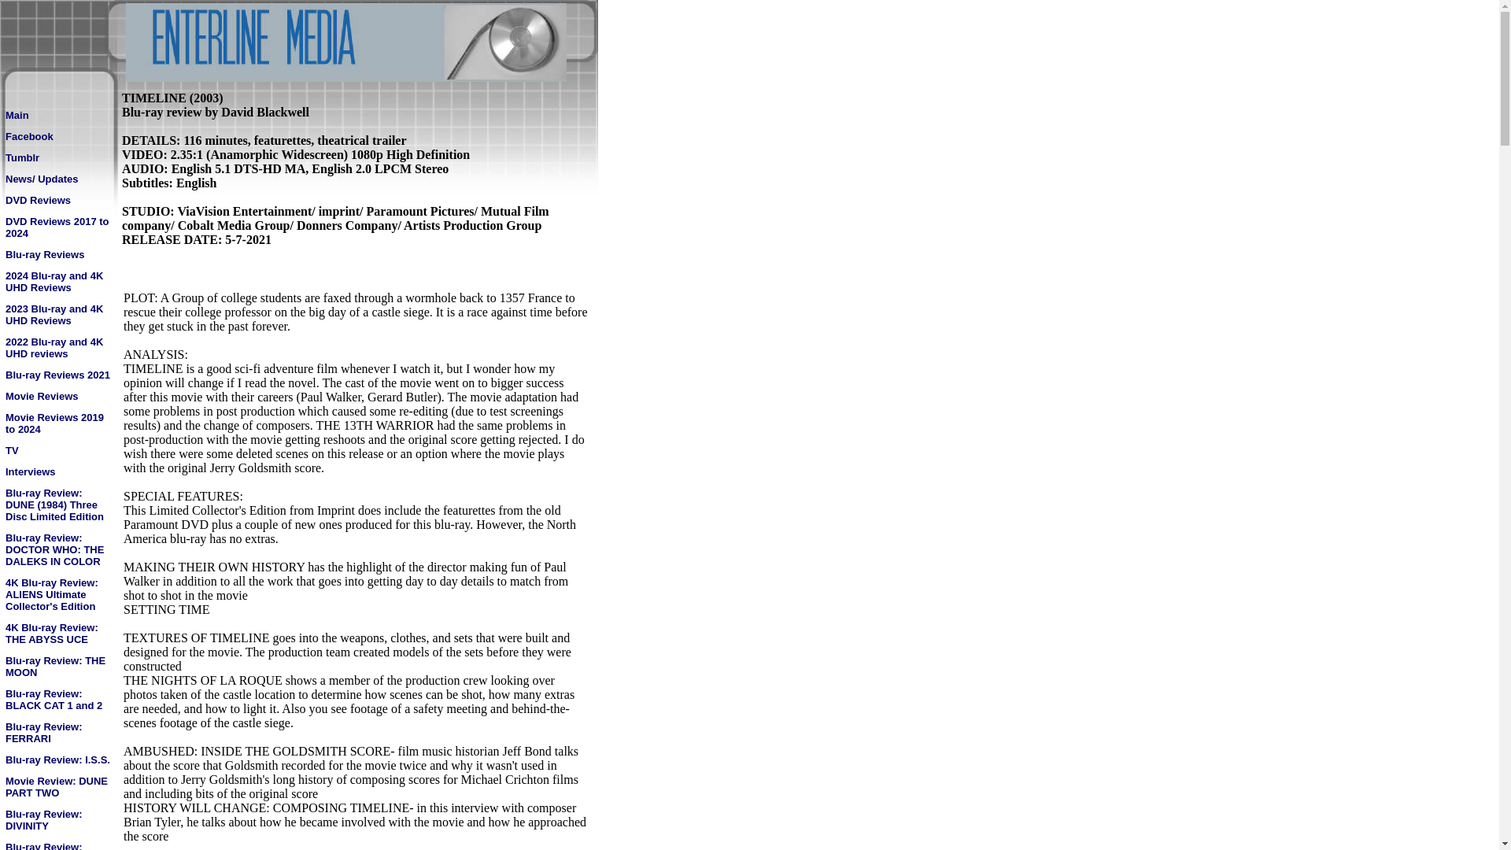 The width and height of the screenshot is (1511, 850). What do you see at coordinates (17, 115) in the screenshot?
I see `Main` at bounding box center [17, 115].